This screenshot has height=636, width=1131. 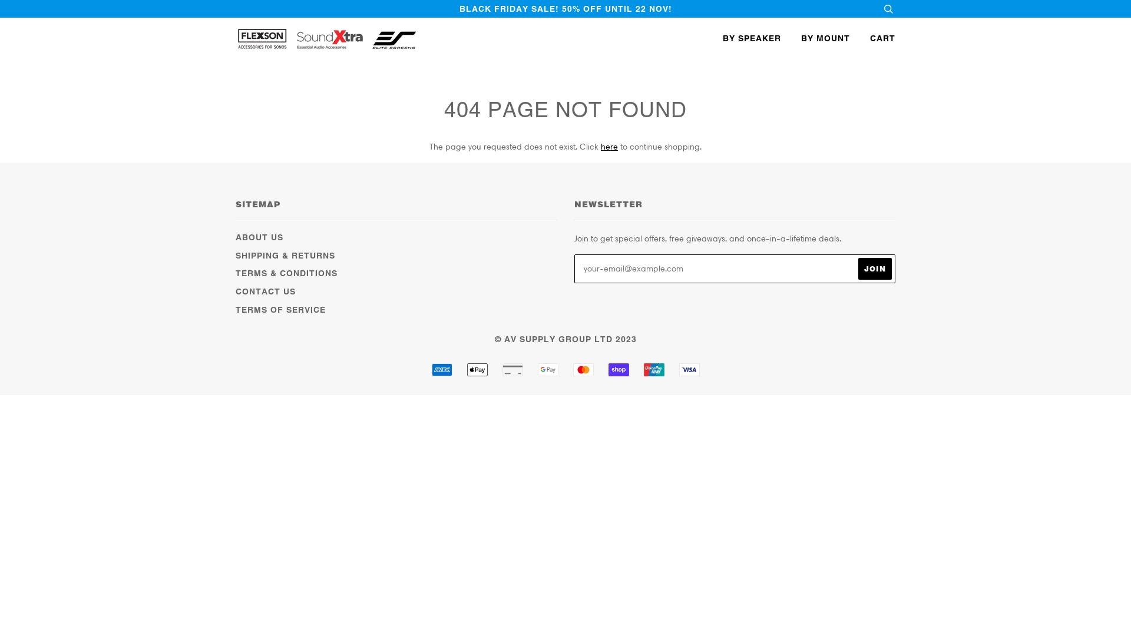 I want to click on CONTACT US, so click(x=266, y=291).